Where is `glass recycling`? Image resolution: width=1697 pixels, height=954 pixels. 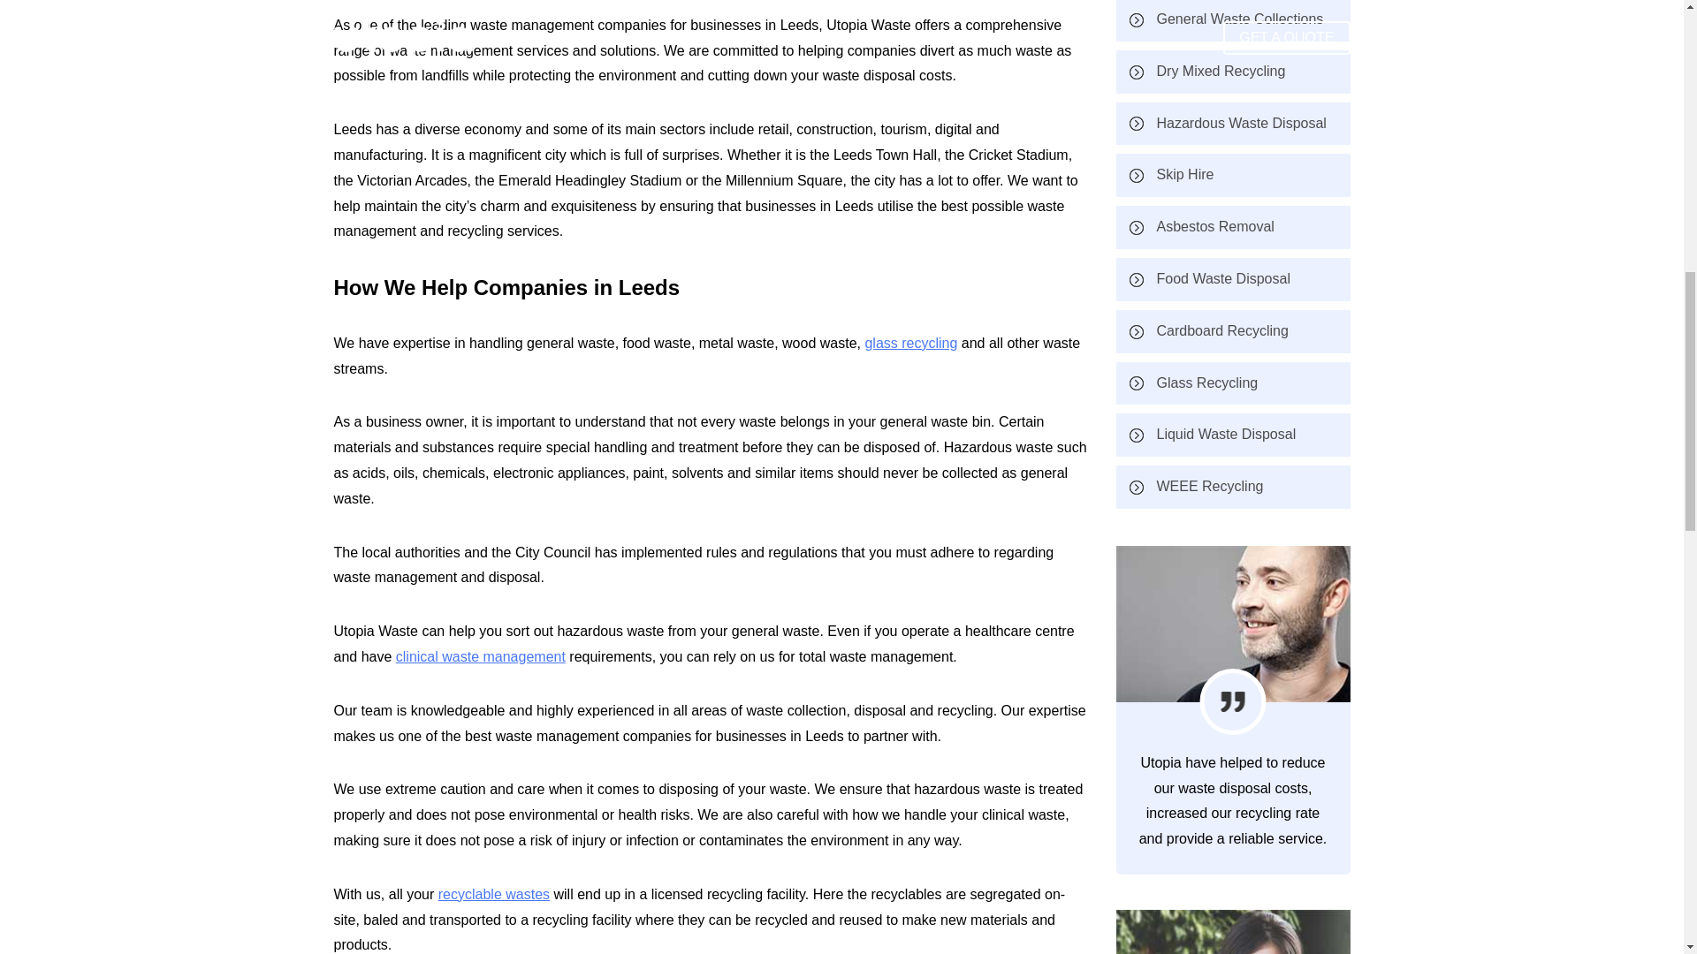 glass recycling is located at coordinates (910, 343).